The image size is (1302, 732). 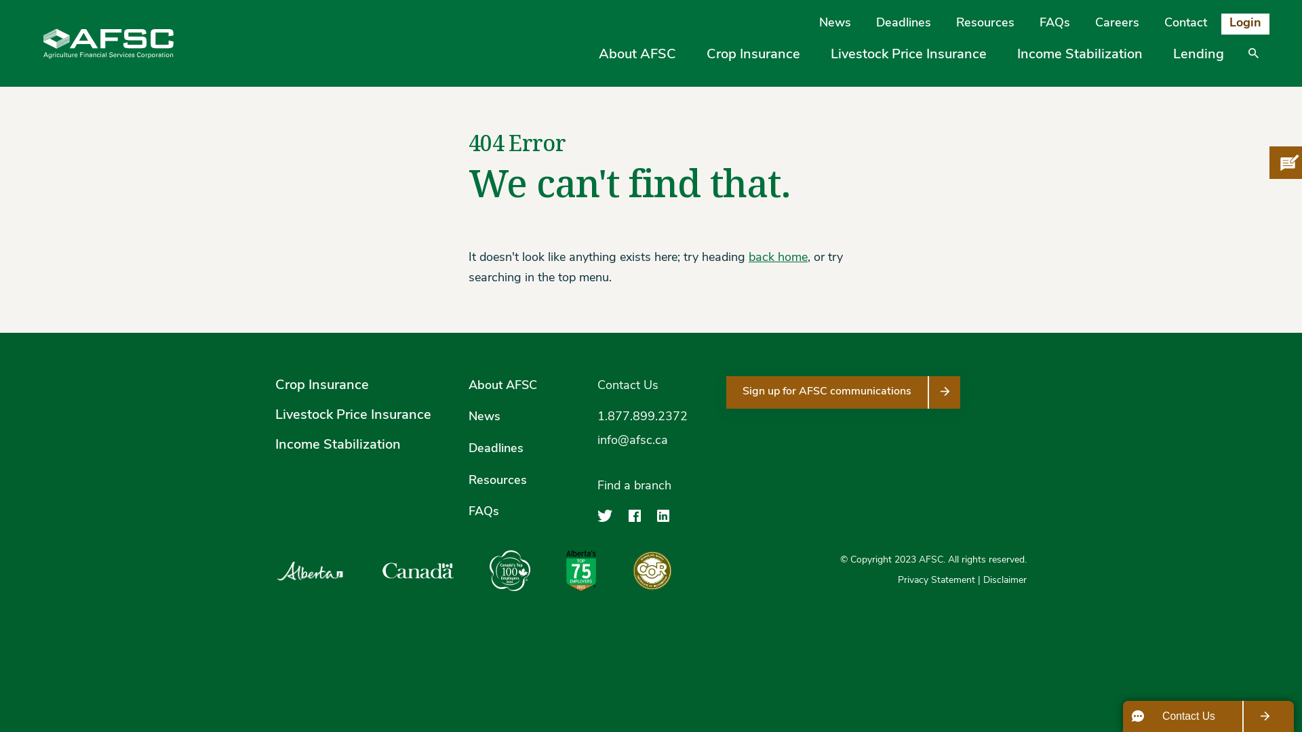 What do you see at coordinates (353, 415) in the screenshot?
I see `Livestock Price Insurance` at bounding box center [353, 415].